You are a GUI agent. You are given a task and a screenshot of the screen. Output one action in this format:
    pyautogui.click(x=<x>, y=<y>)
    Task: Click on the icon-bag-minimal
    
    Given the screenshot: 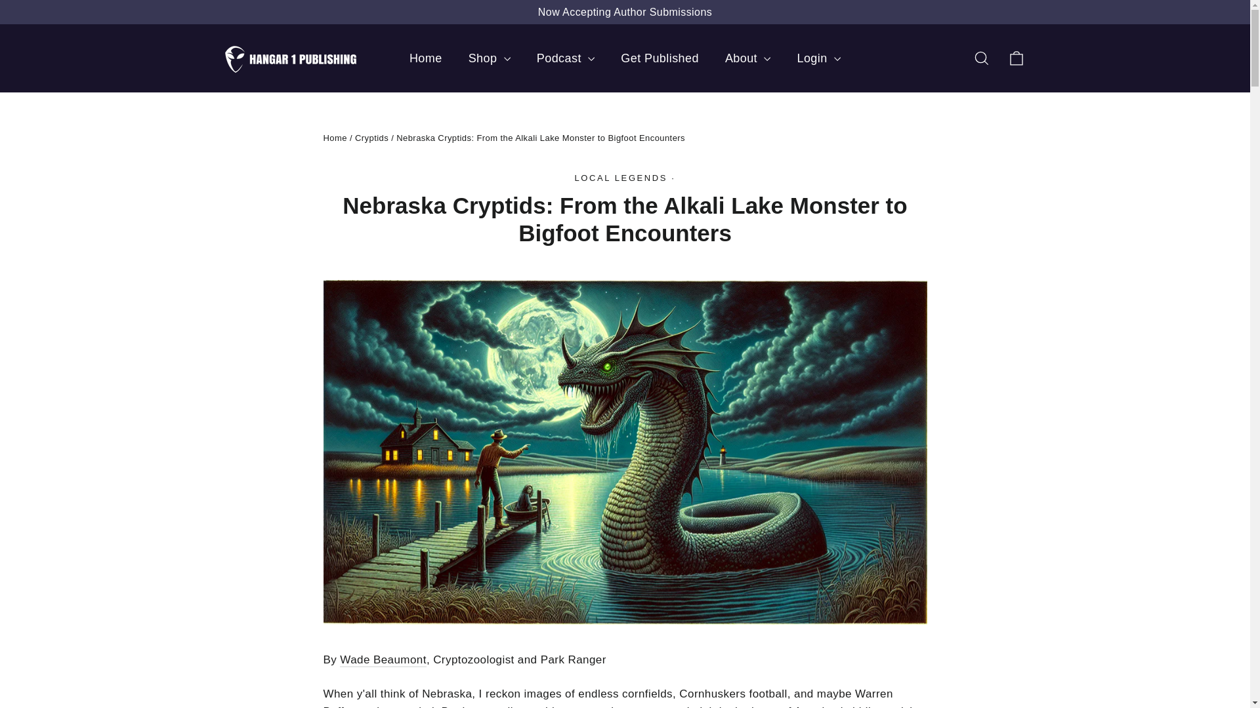 What is the action you would take?
    pyautogui.click(x=1016, y=58)
    